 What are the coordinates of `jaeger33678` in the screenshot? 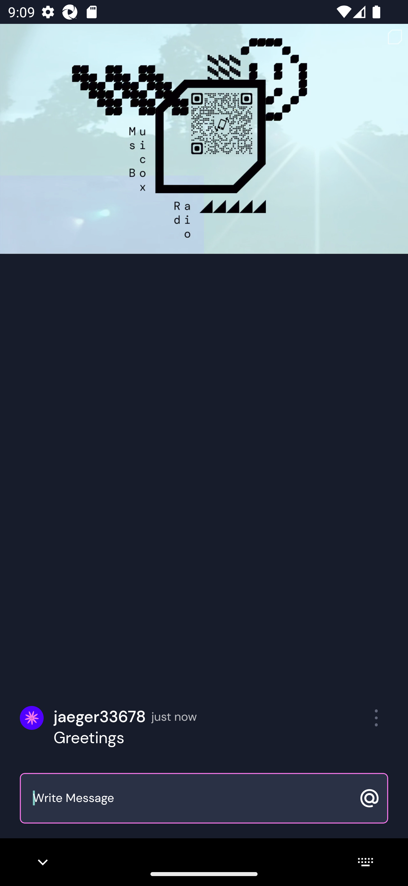 It's located at (100, 717).